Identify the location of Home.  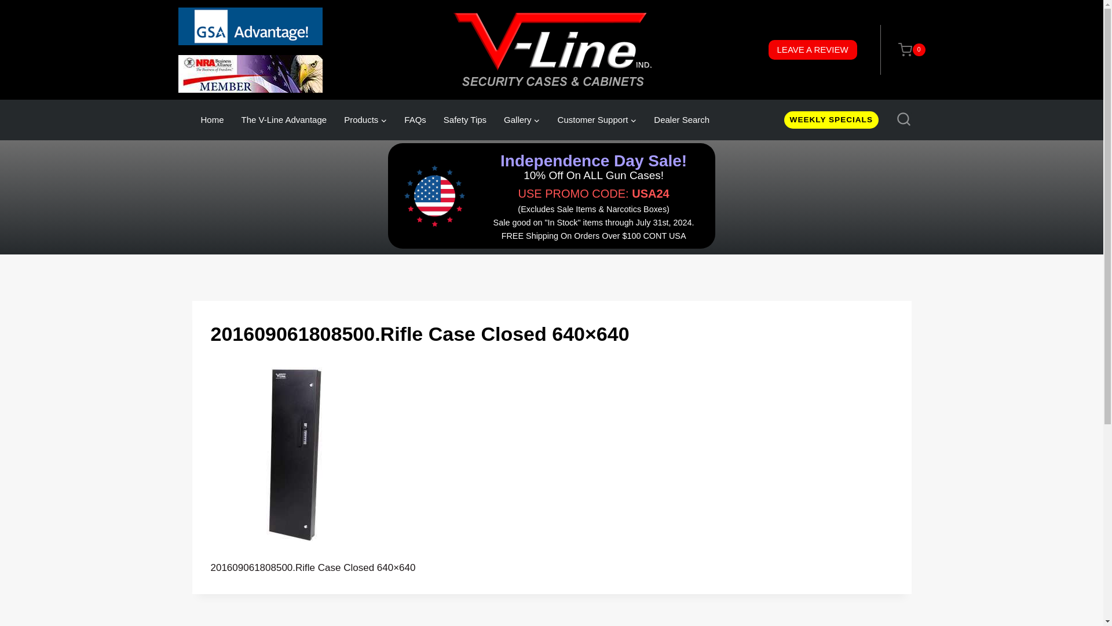
(212, 119).